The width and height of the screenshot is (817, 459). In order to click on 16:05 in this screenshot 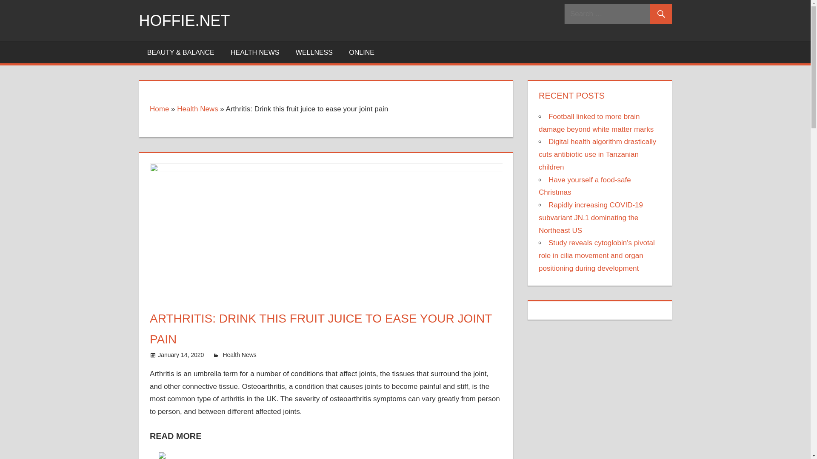, I will do `click(180, 355)`.